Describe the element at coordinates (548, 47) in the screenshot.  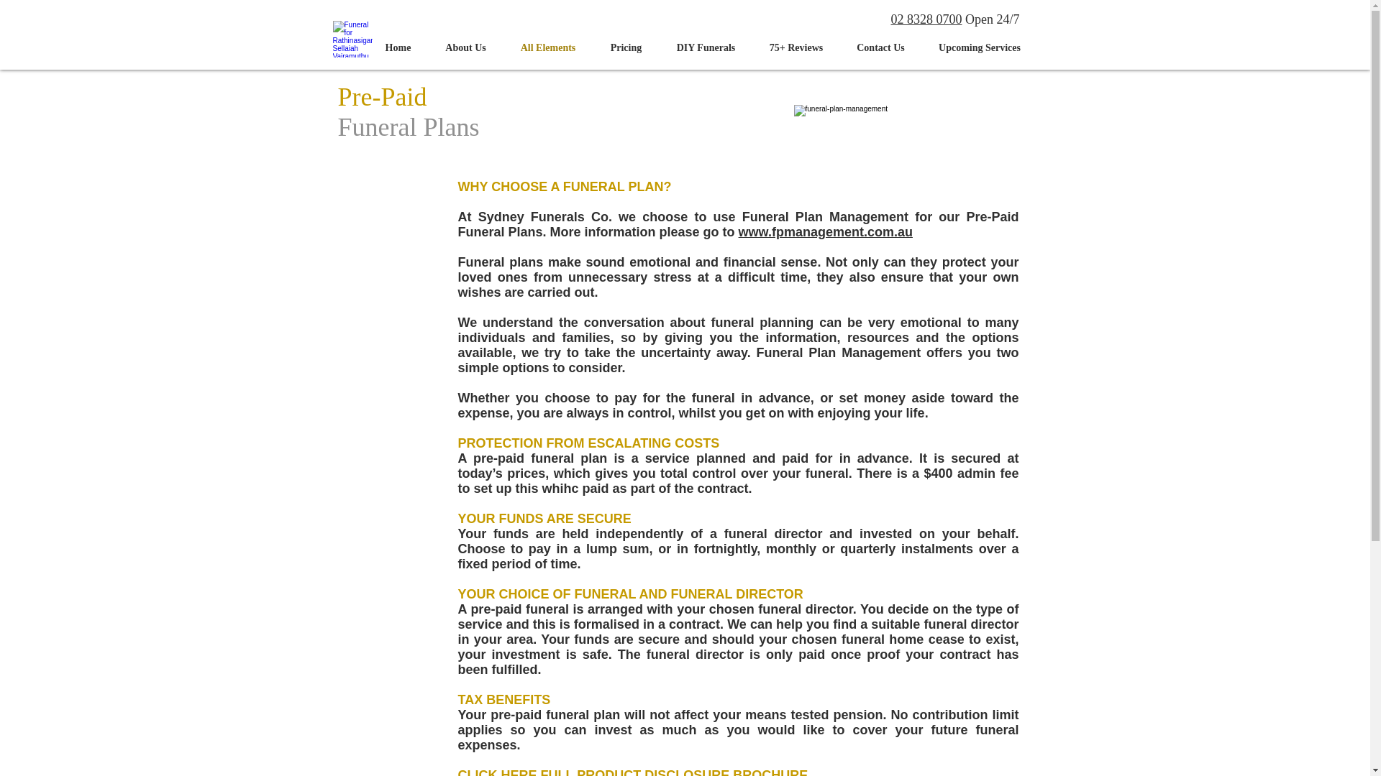
I see `All Elements` at that location.